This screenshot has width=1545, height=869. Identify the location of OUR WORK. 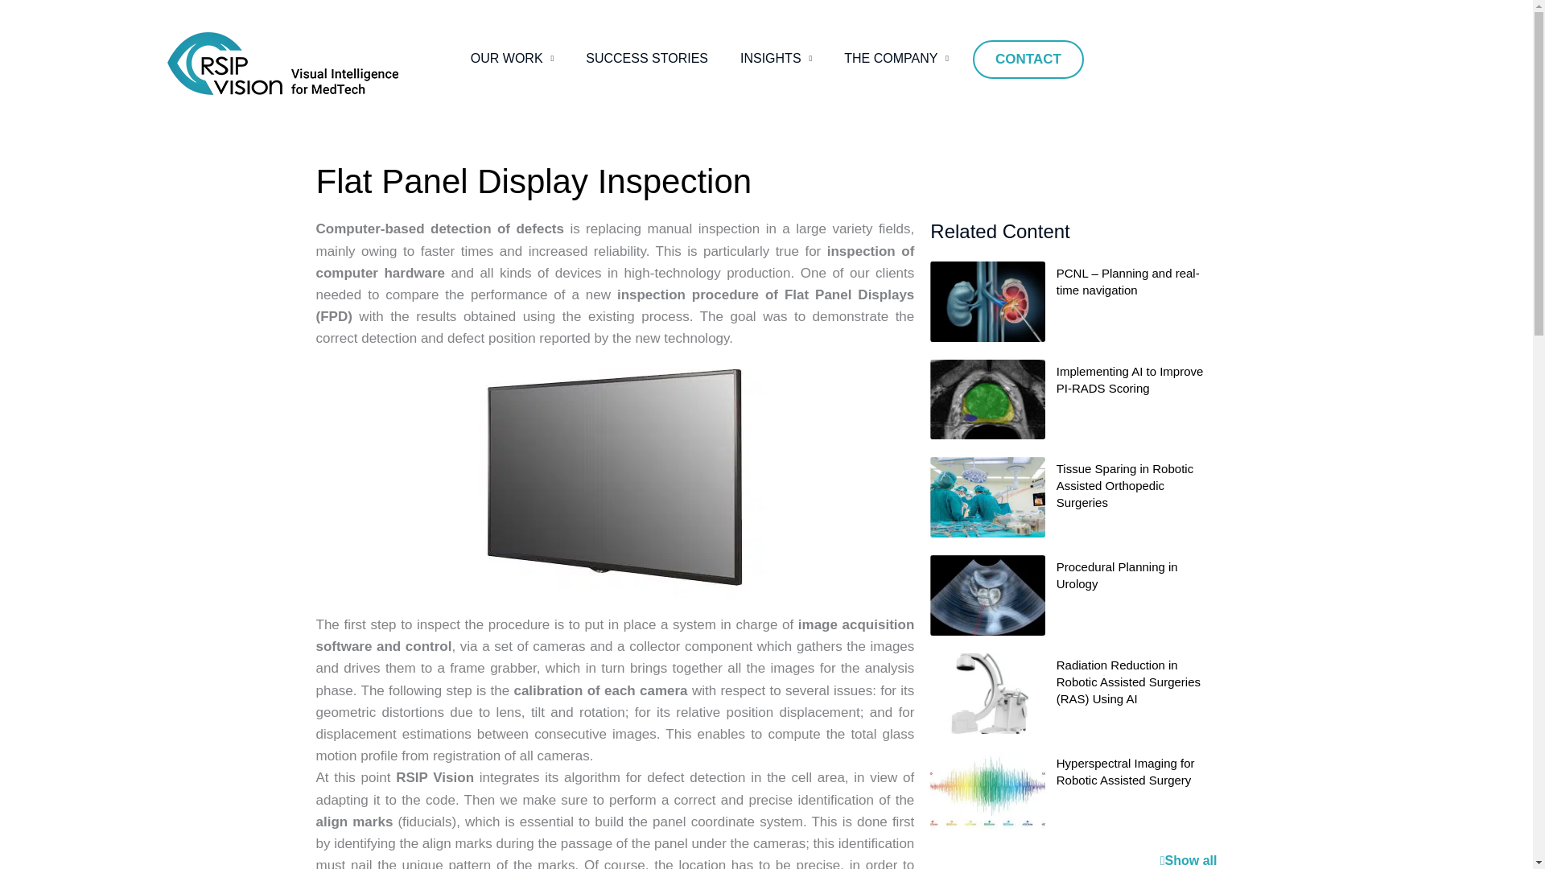
(512, 58).